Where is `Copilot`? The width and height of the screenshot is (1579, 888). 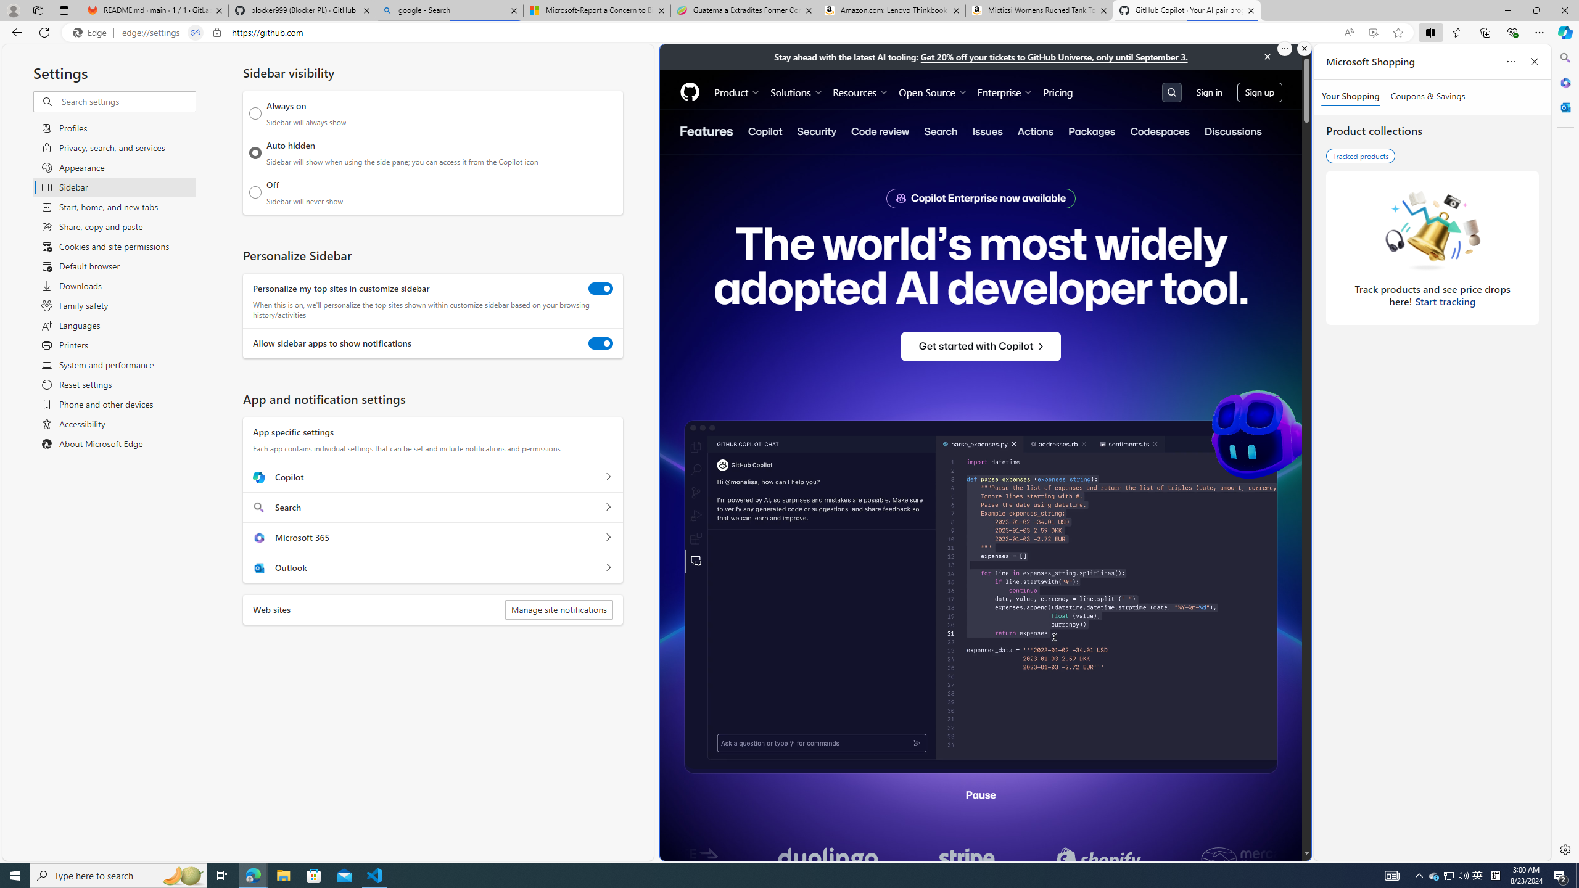 Copilot is located at coordinates (608, 477).